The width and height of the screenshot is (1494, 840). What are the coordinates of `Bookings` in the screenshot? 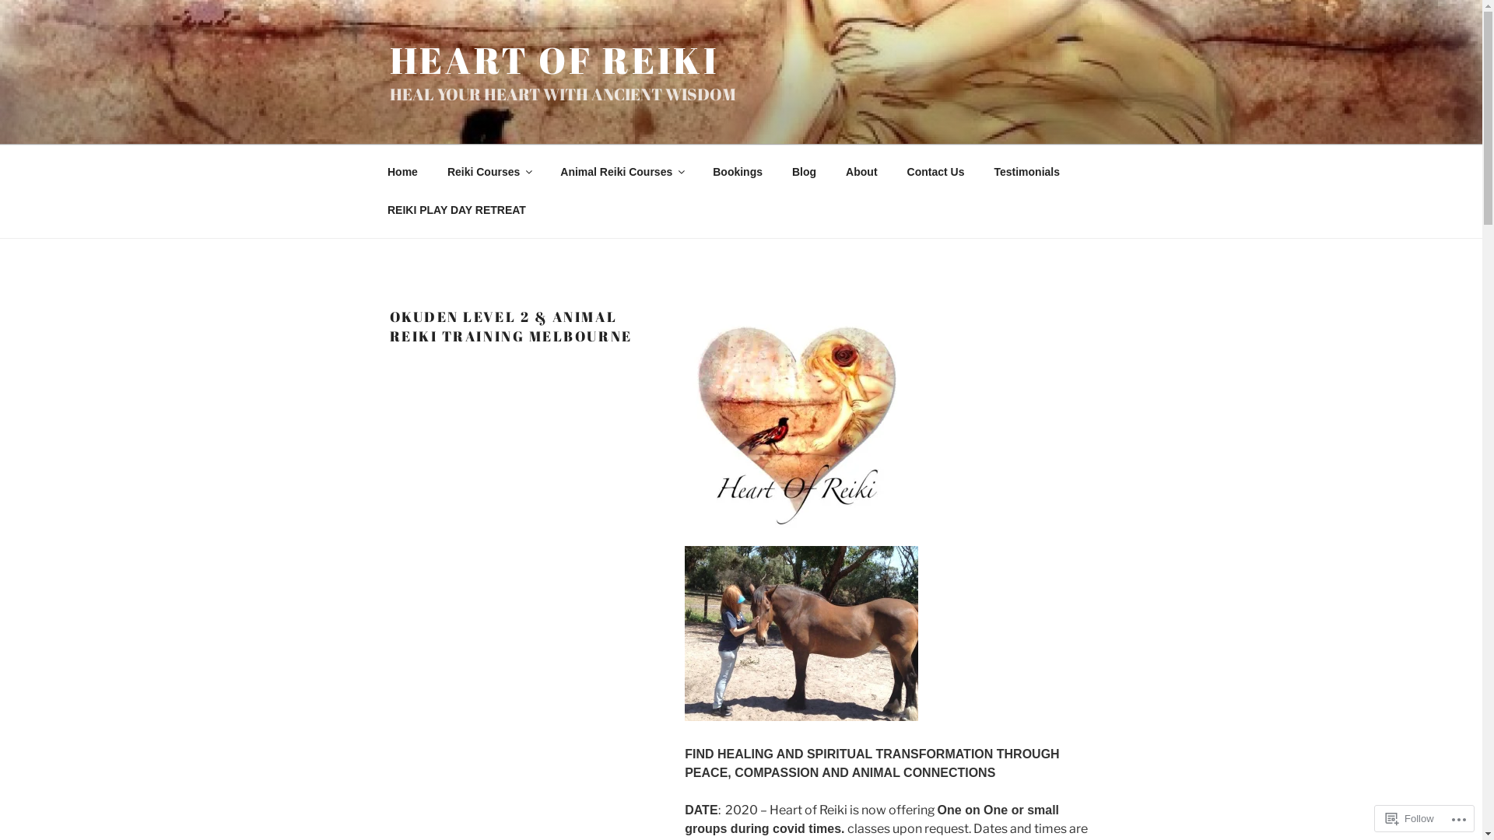 It's located at (738, 173).